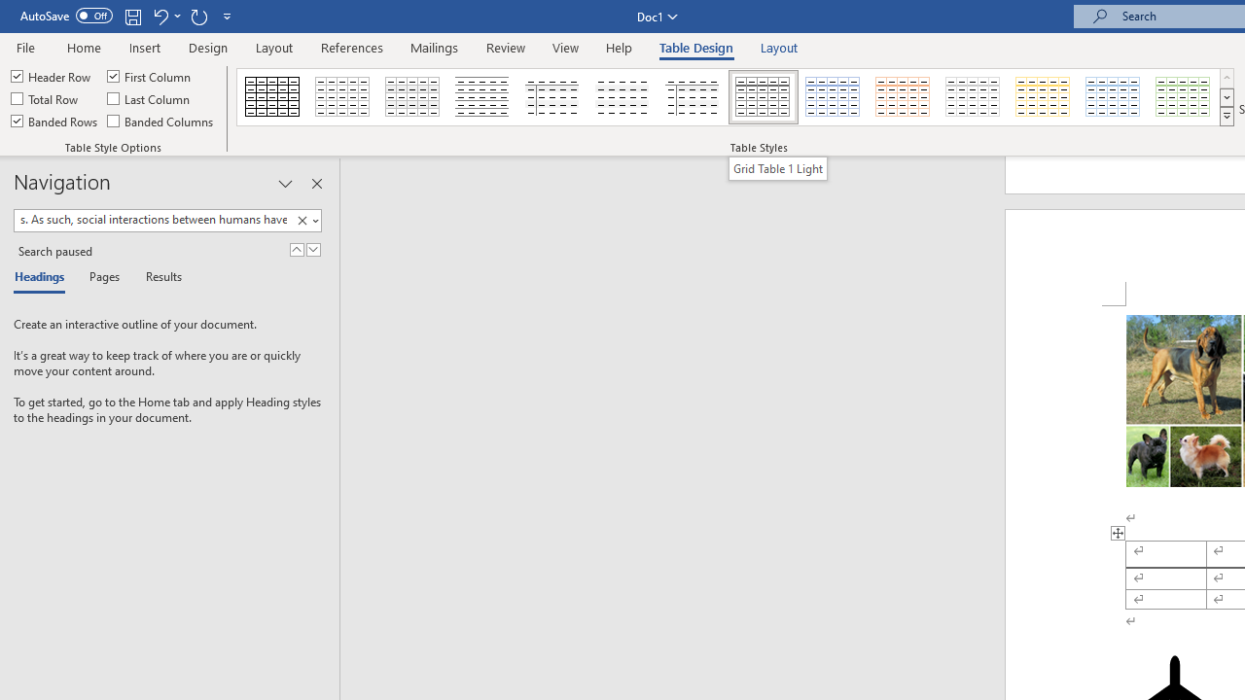 The image size is (1245, 700). Describe the element at coordinates (272, 97) in the screenshot. I see `Table Grid` at that location.